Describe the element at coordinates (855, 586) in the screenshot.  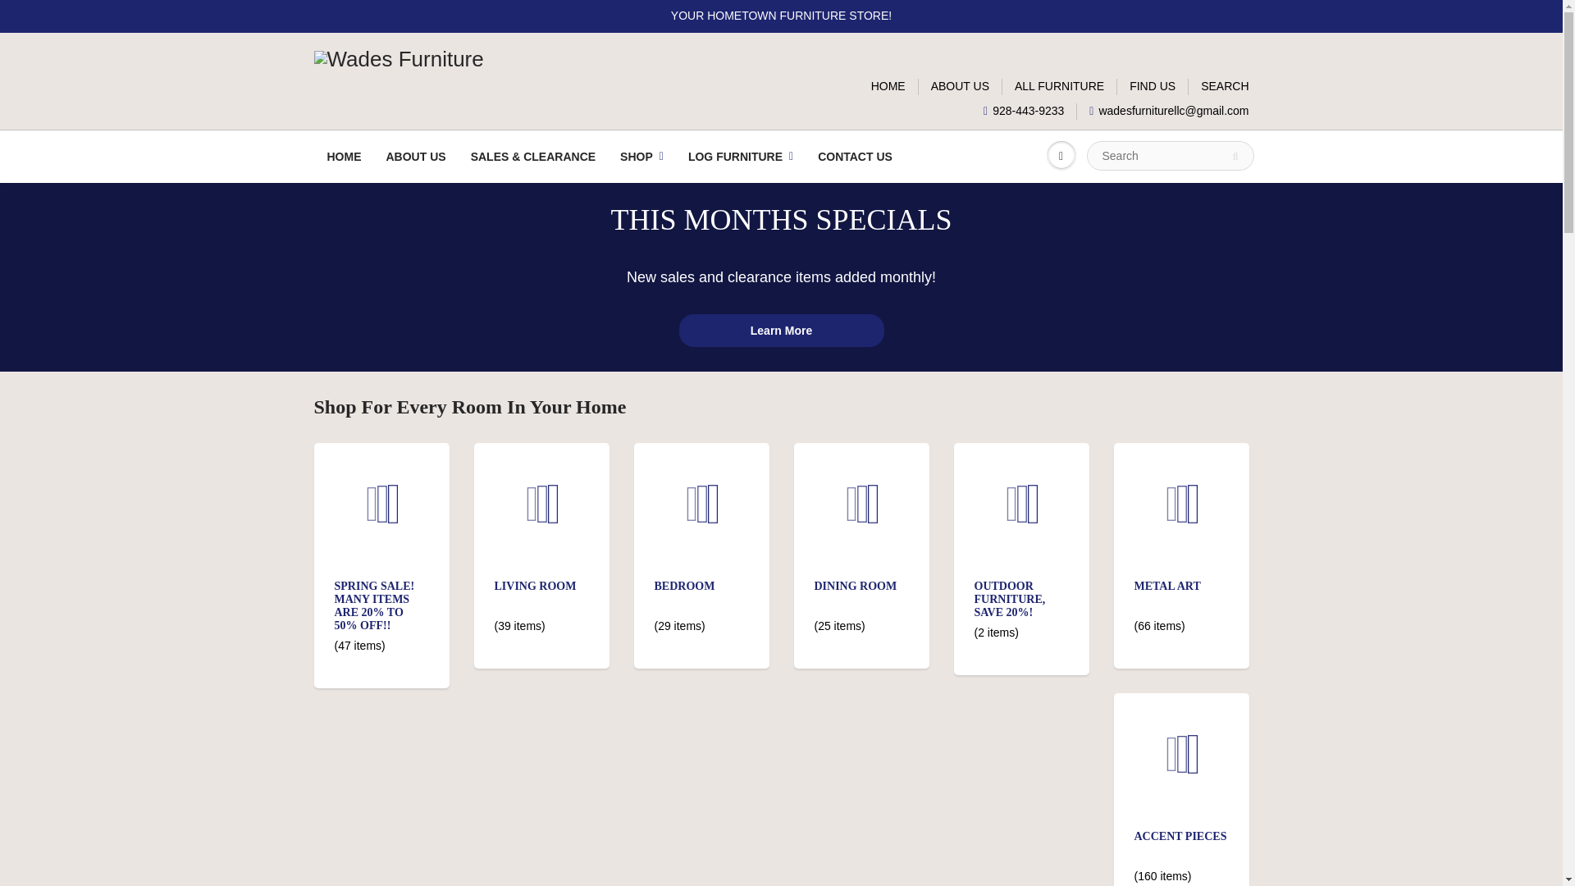
I see `Browse our DINING ROOM collection` at that location.